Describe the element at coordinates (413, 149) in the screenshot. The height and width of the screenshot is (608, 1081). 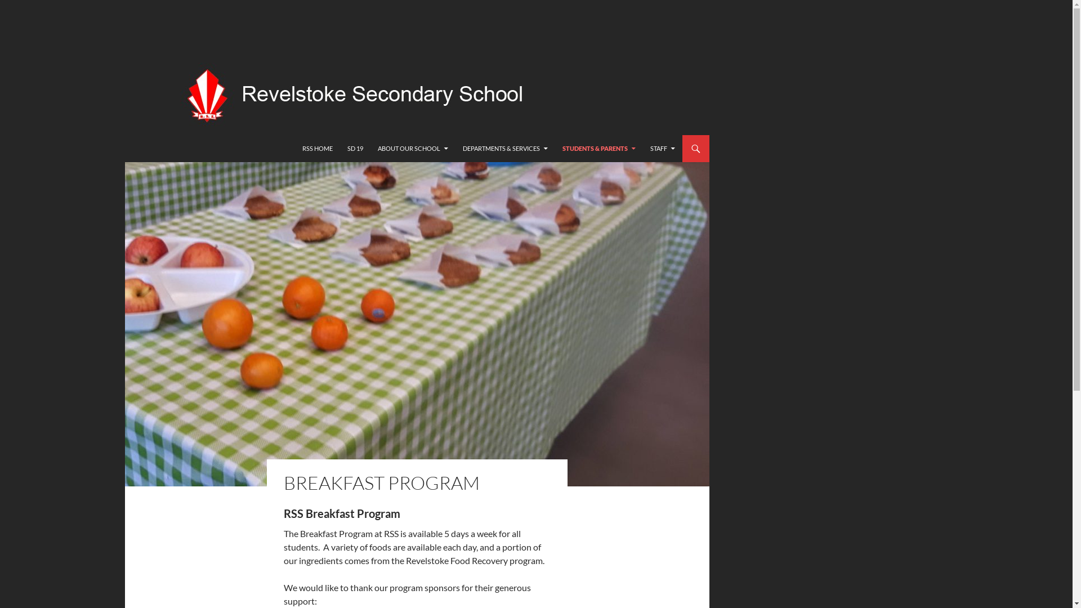
I see `ABOUT OUR SCHOOL` at that location.